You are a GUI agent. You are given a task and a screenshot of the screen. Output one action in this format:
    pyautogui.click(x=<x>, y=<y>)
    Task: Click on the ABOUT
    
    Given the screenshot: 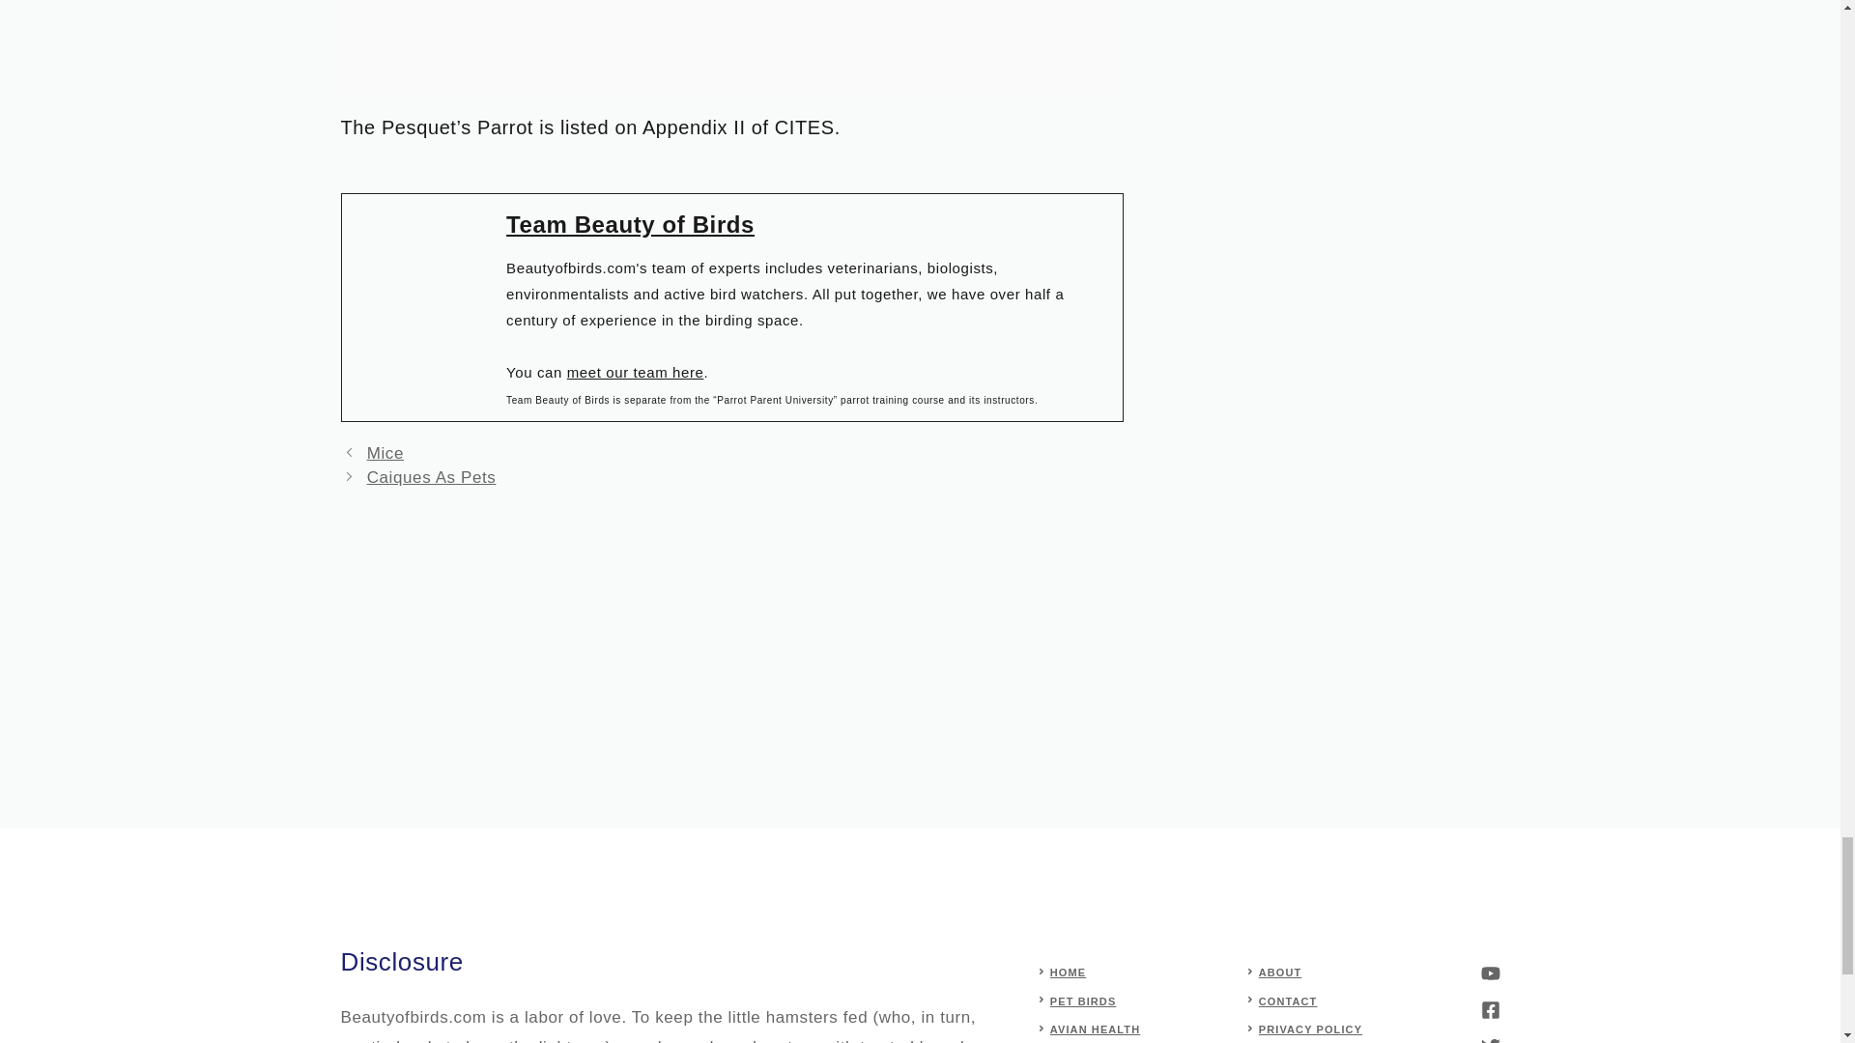 What is the action you would take?
    pyautogui.click(x=1280, y=973)
    